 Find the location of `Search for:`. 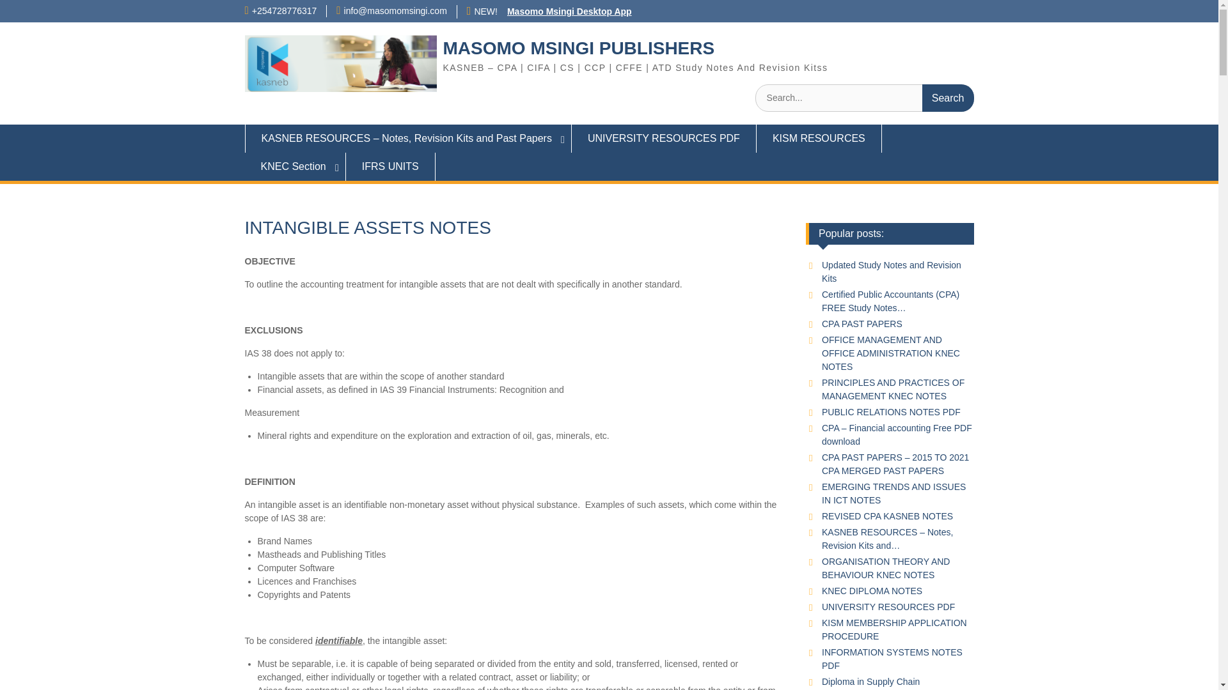

Search for: is located at coordinates (864, 97).